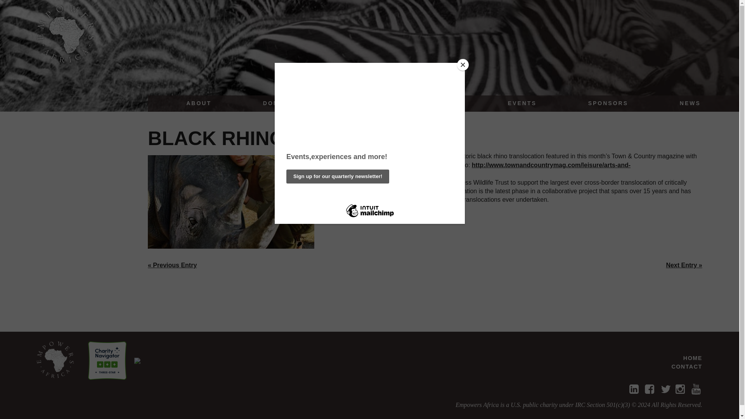 The image size is (745, 419). What do you see at coordinates (608, 104) in the screenshot?
I see `SPONSORS` at bounding box center [608, 104].